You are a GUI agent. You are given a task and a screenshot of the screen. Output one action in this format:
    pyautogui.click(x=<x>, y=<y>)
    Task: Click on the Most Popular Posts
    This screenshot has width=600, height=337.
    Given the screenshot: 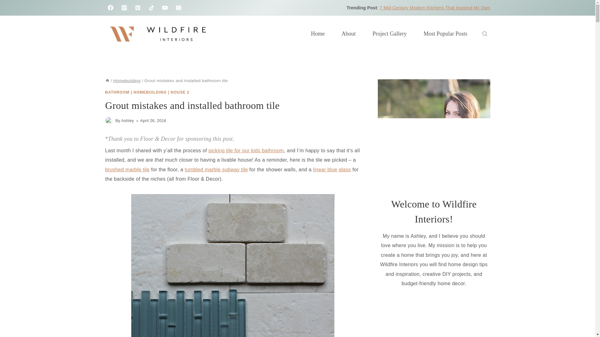 What is the action you would take?
    pyautogui.click(x=445, y=34)
    